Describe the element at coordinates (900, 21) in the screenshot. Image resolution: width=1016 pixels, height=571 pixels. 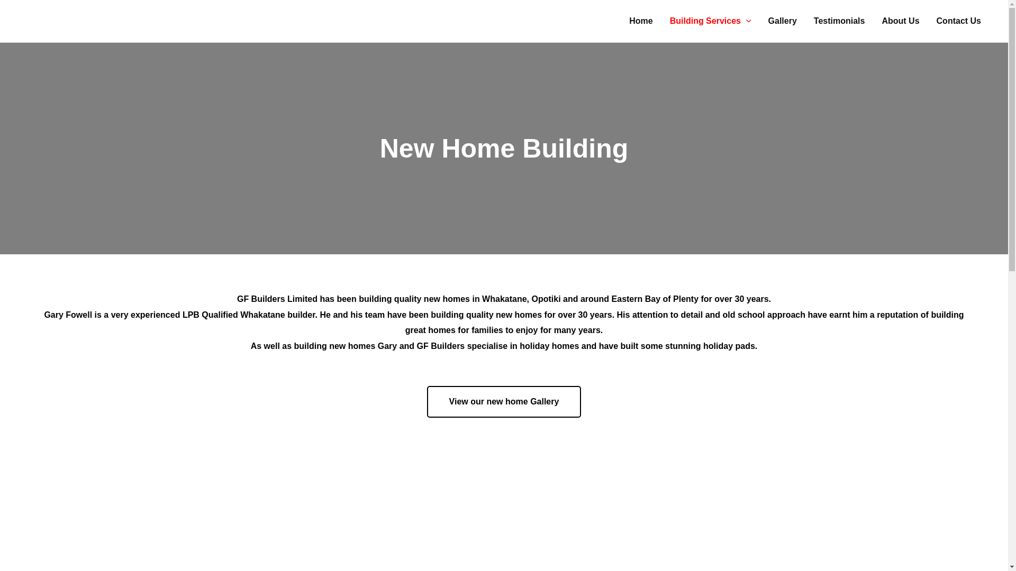
I see `About Us` at that location.